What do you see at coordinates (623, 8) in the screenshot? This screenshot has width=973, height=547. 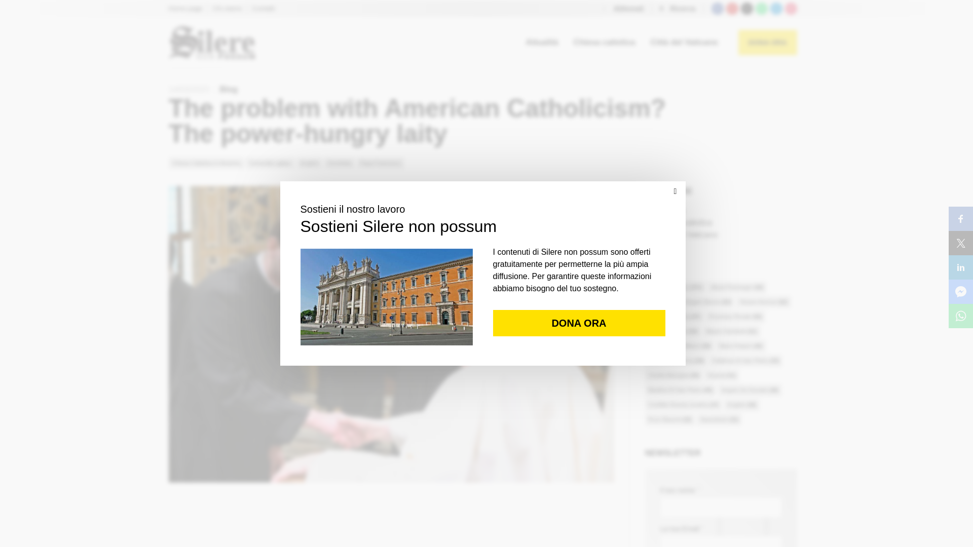 I see `Abbonati` at bounding box center [623, 8].